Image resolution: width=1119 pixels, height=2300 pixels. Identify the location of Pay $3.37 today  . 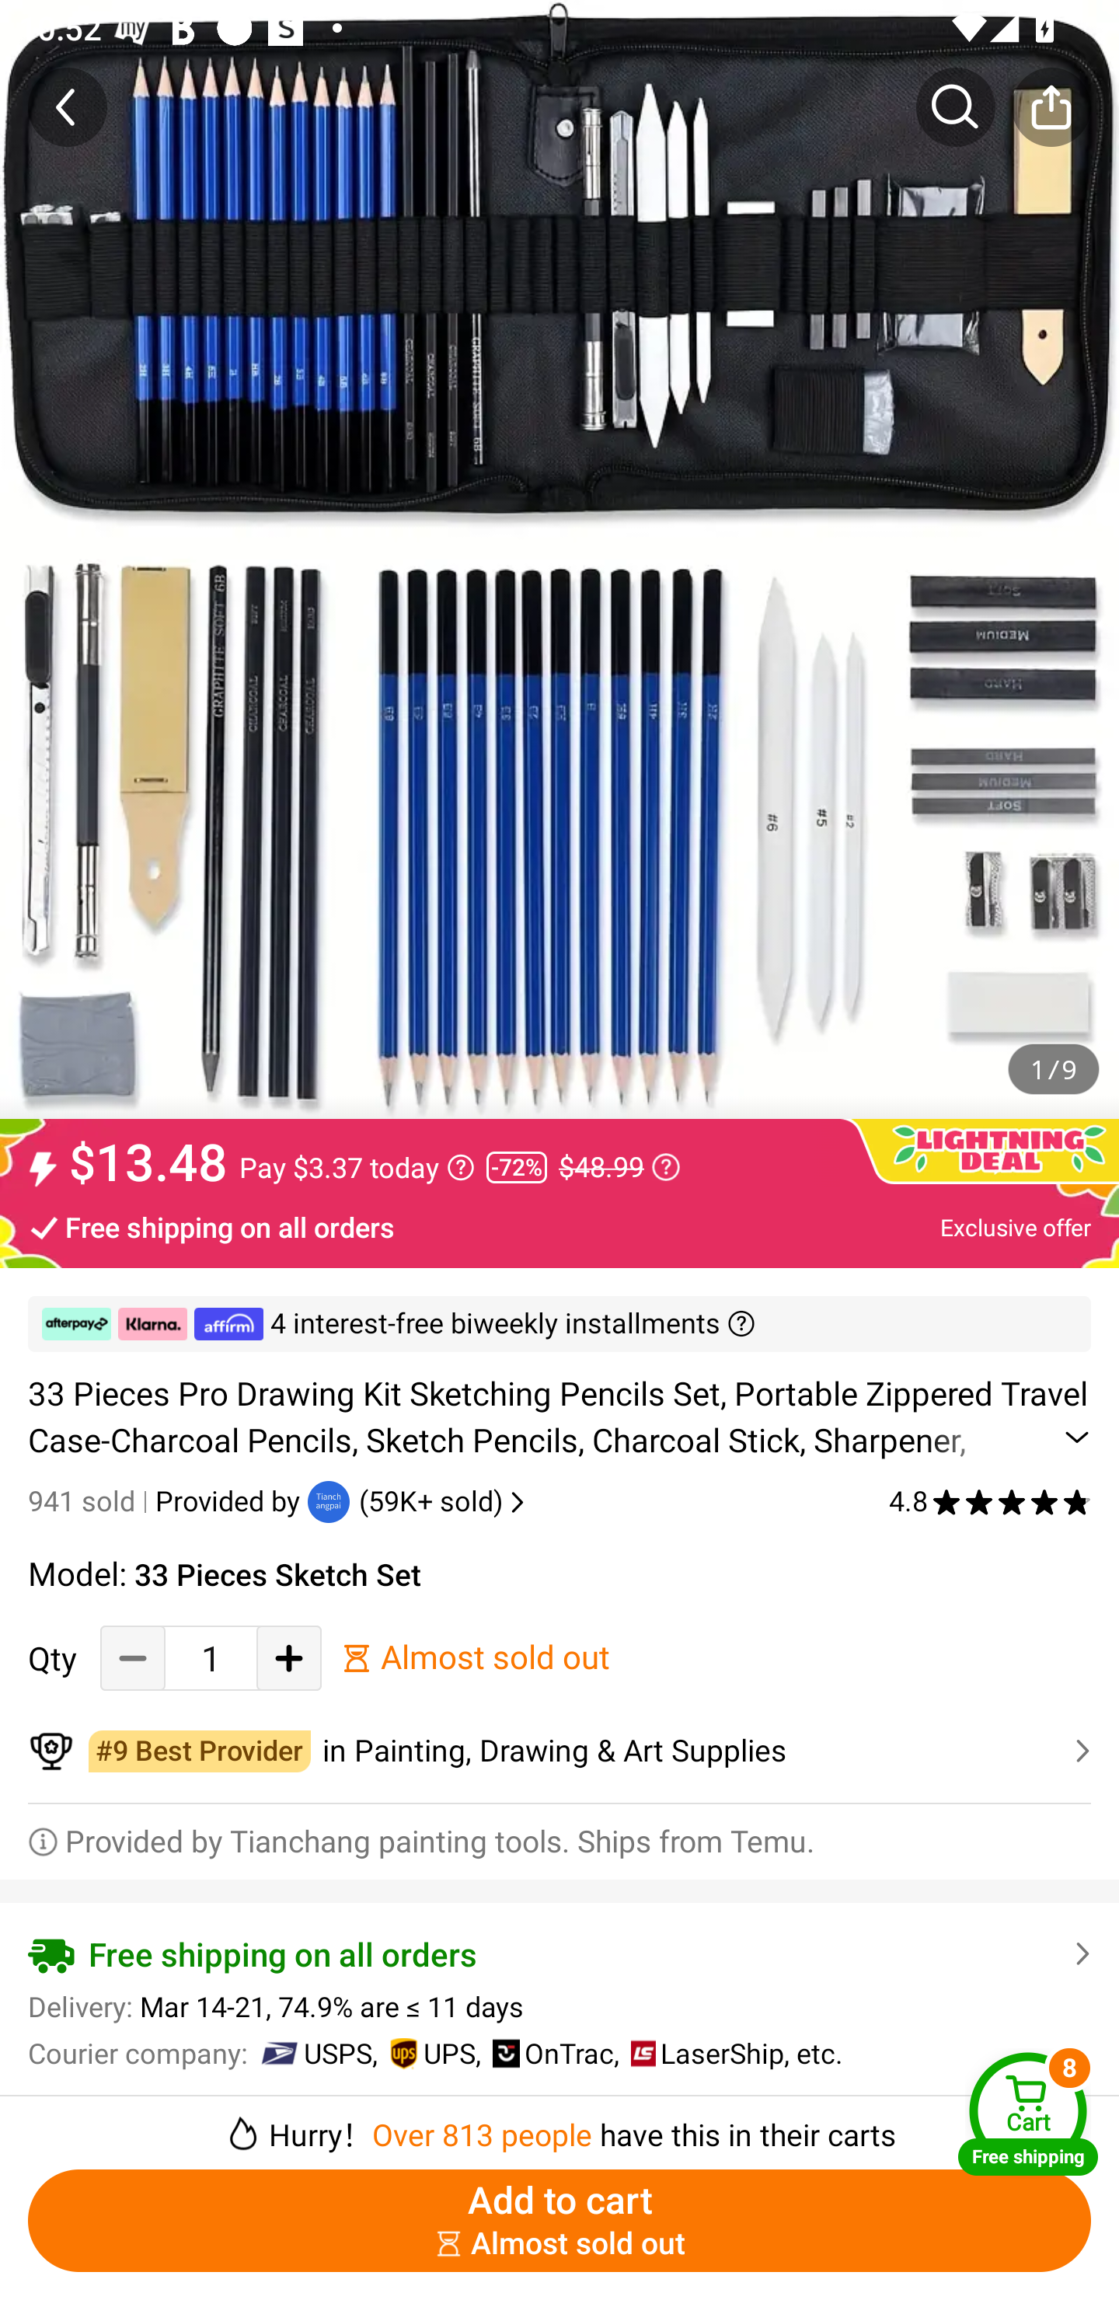
(357, 1167).